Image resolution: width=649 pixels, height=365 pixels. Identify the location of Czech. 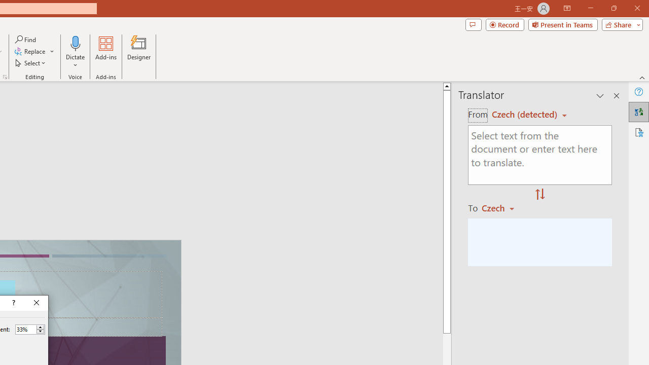
(502, 208).